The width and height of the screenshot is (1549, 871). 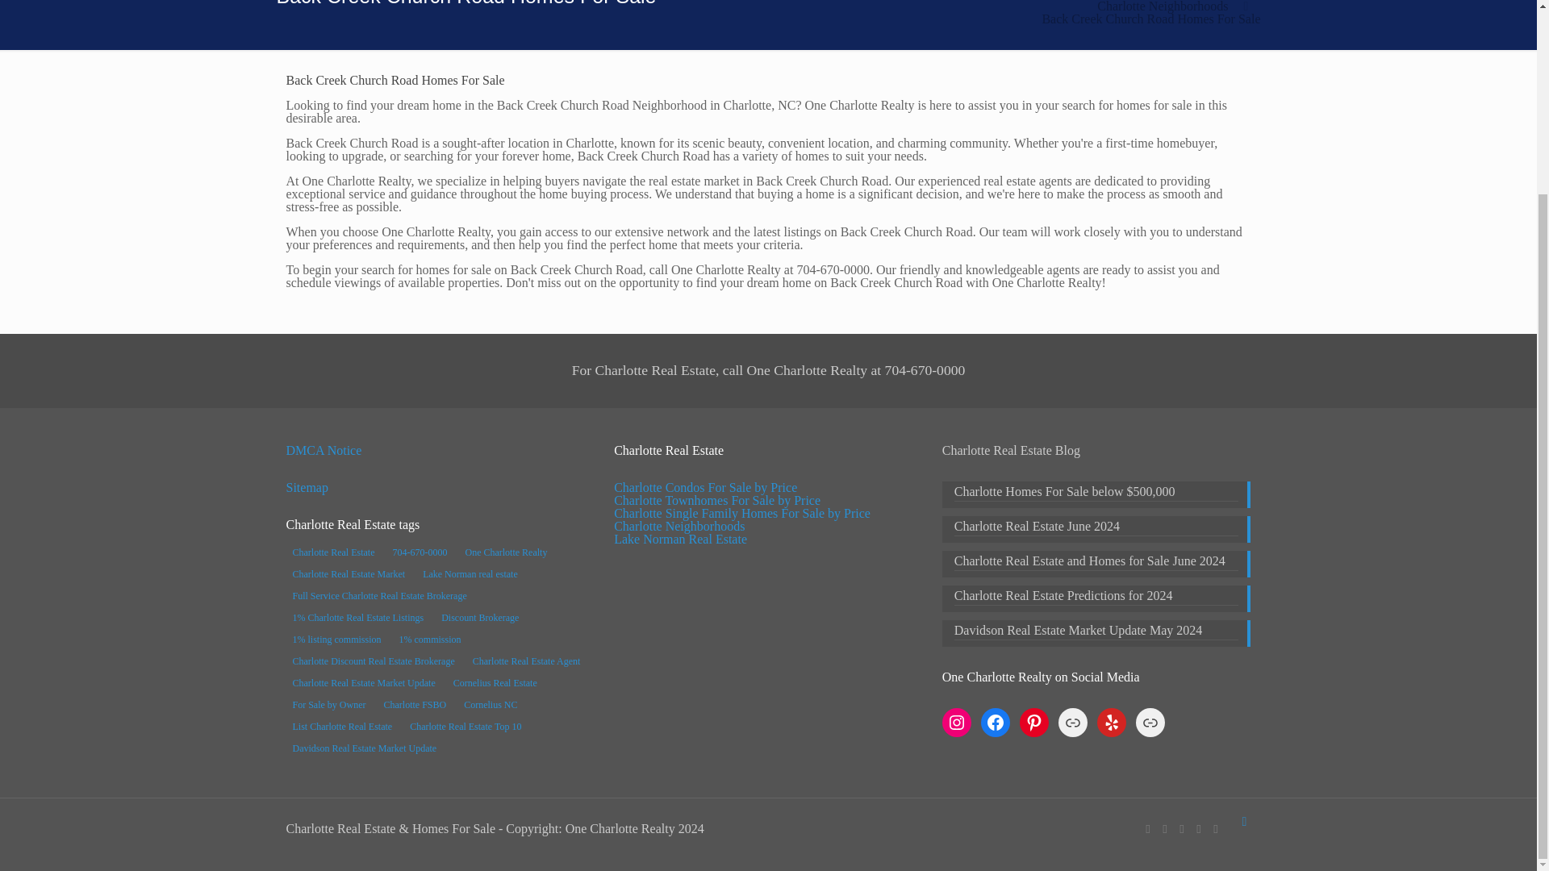 What do you see at coordinates (332, 552) in the screenshot?
I see `Charlotte Real Estate` at bounding box center [332, 552].